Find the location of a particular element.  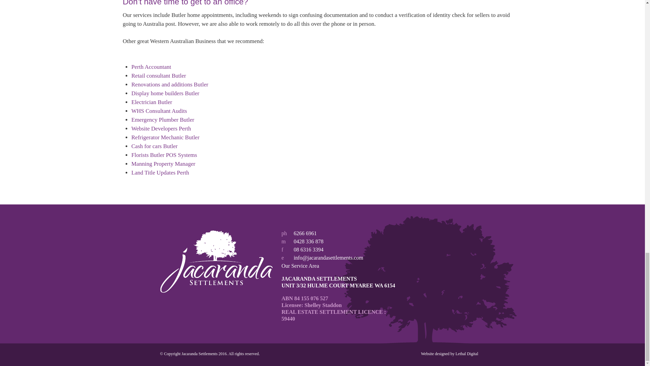

Refrigerator Mechanic Butler is located at coordinates (165, 137).